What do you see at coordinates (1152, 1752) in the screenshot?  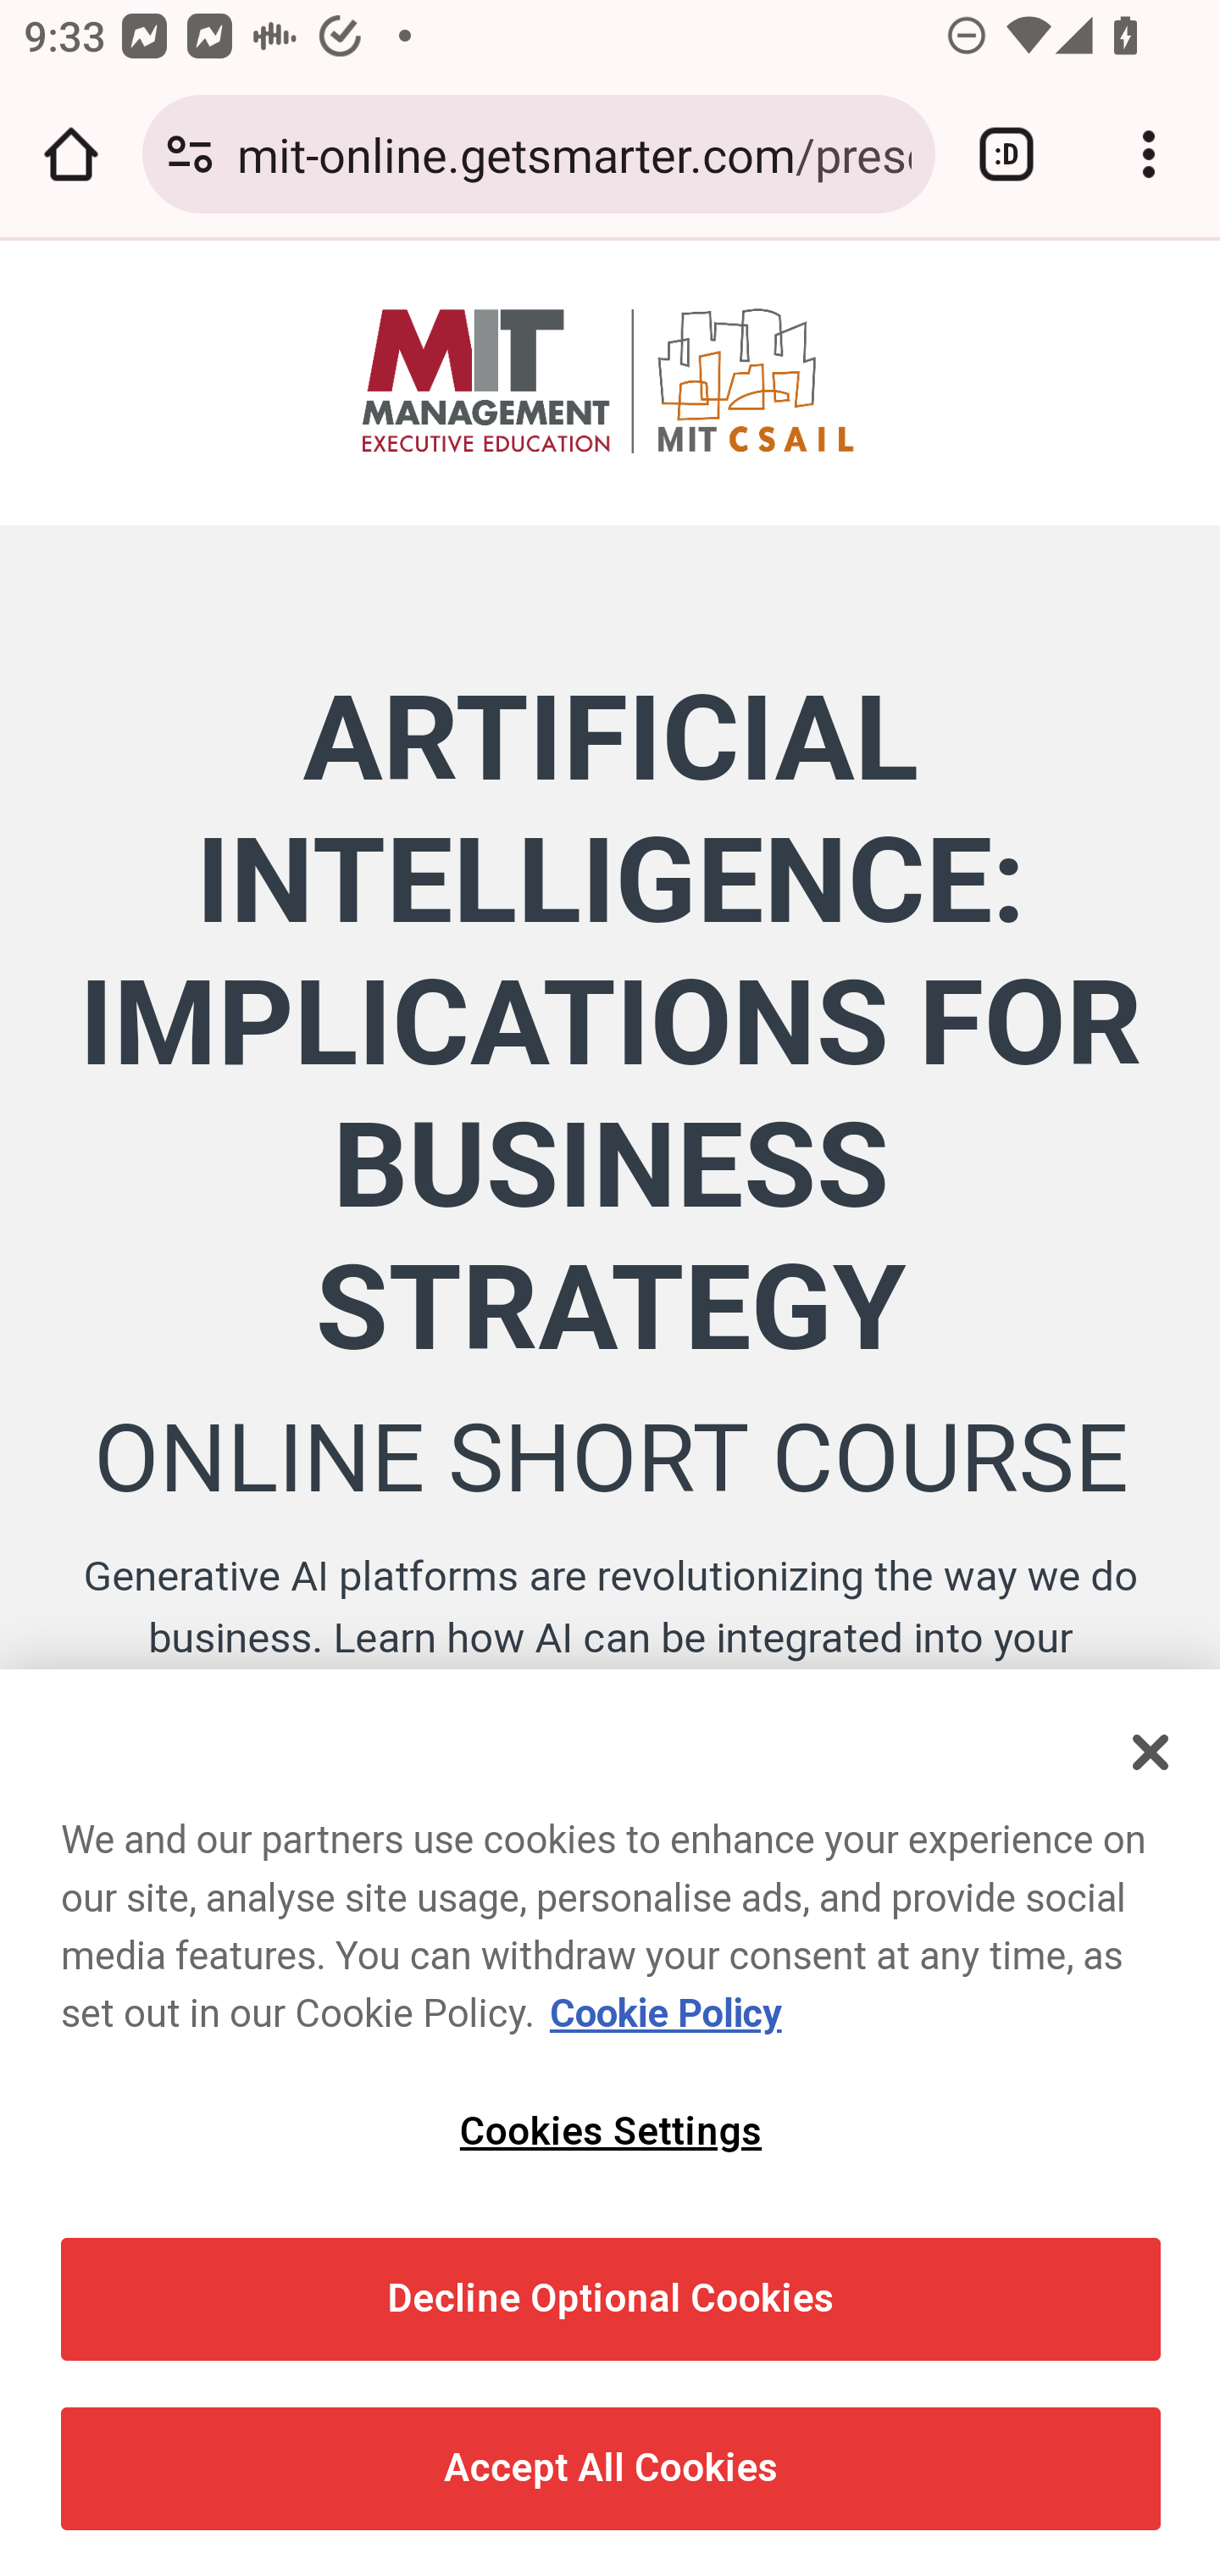 I see `Close` at bounding box center [1152, 1752].